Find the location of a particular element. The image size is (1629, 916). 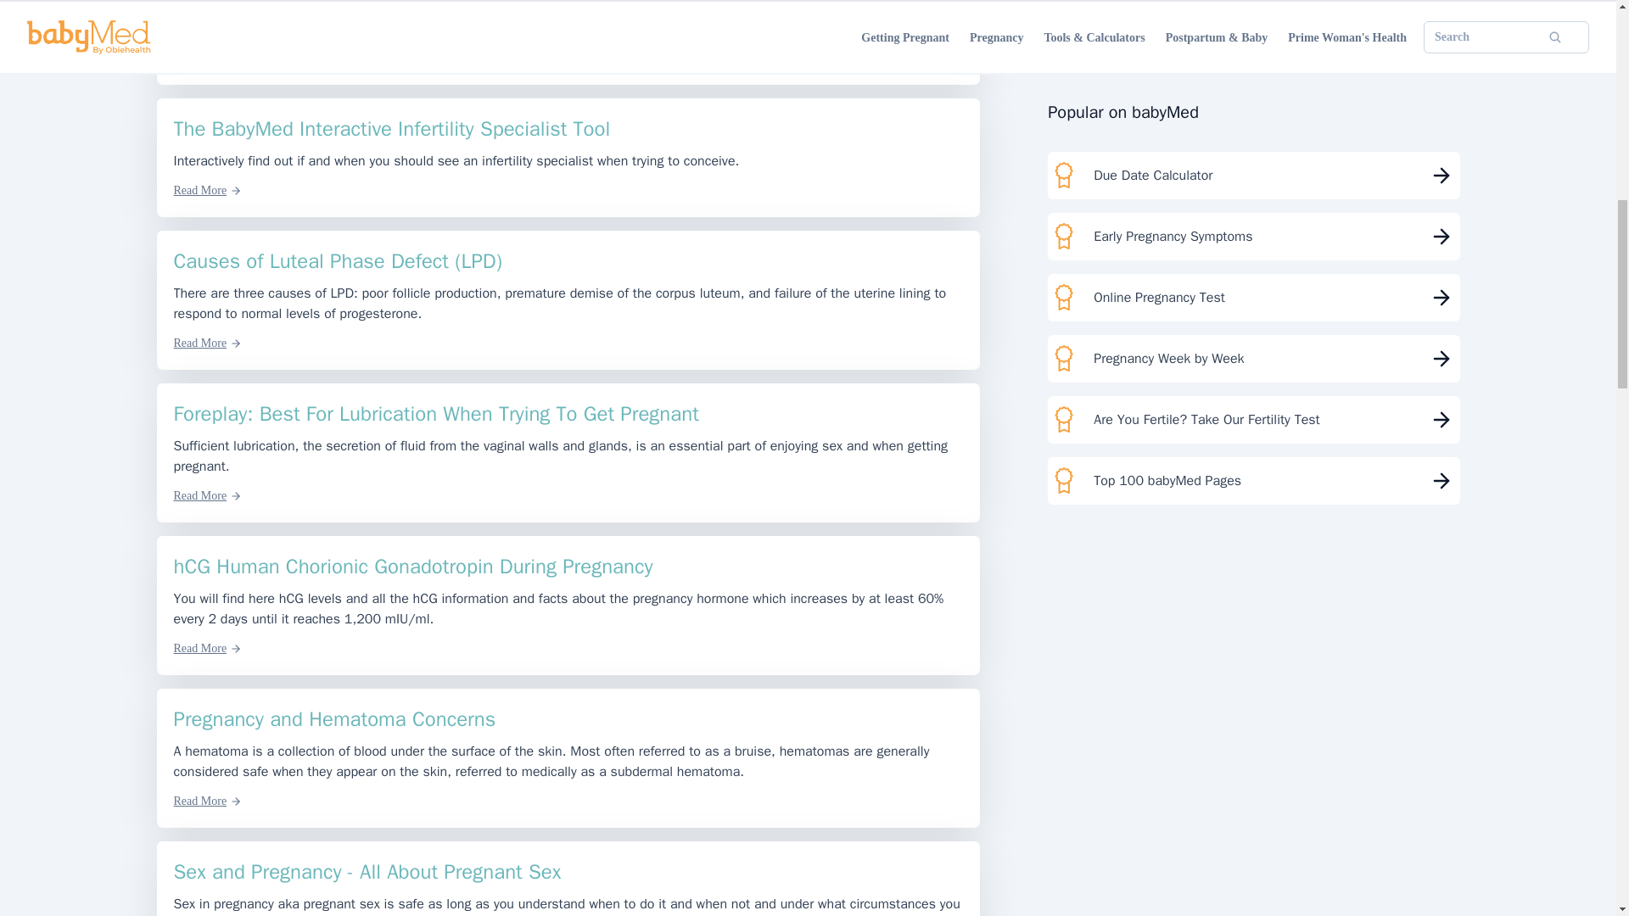

Read More is located at coordinates (207, 648).